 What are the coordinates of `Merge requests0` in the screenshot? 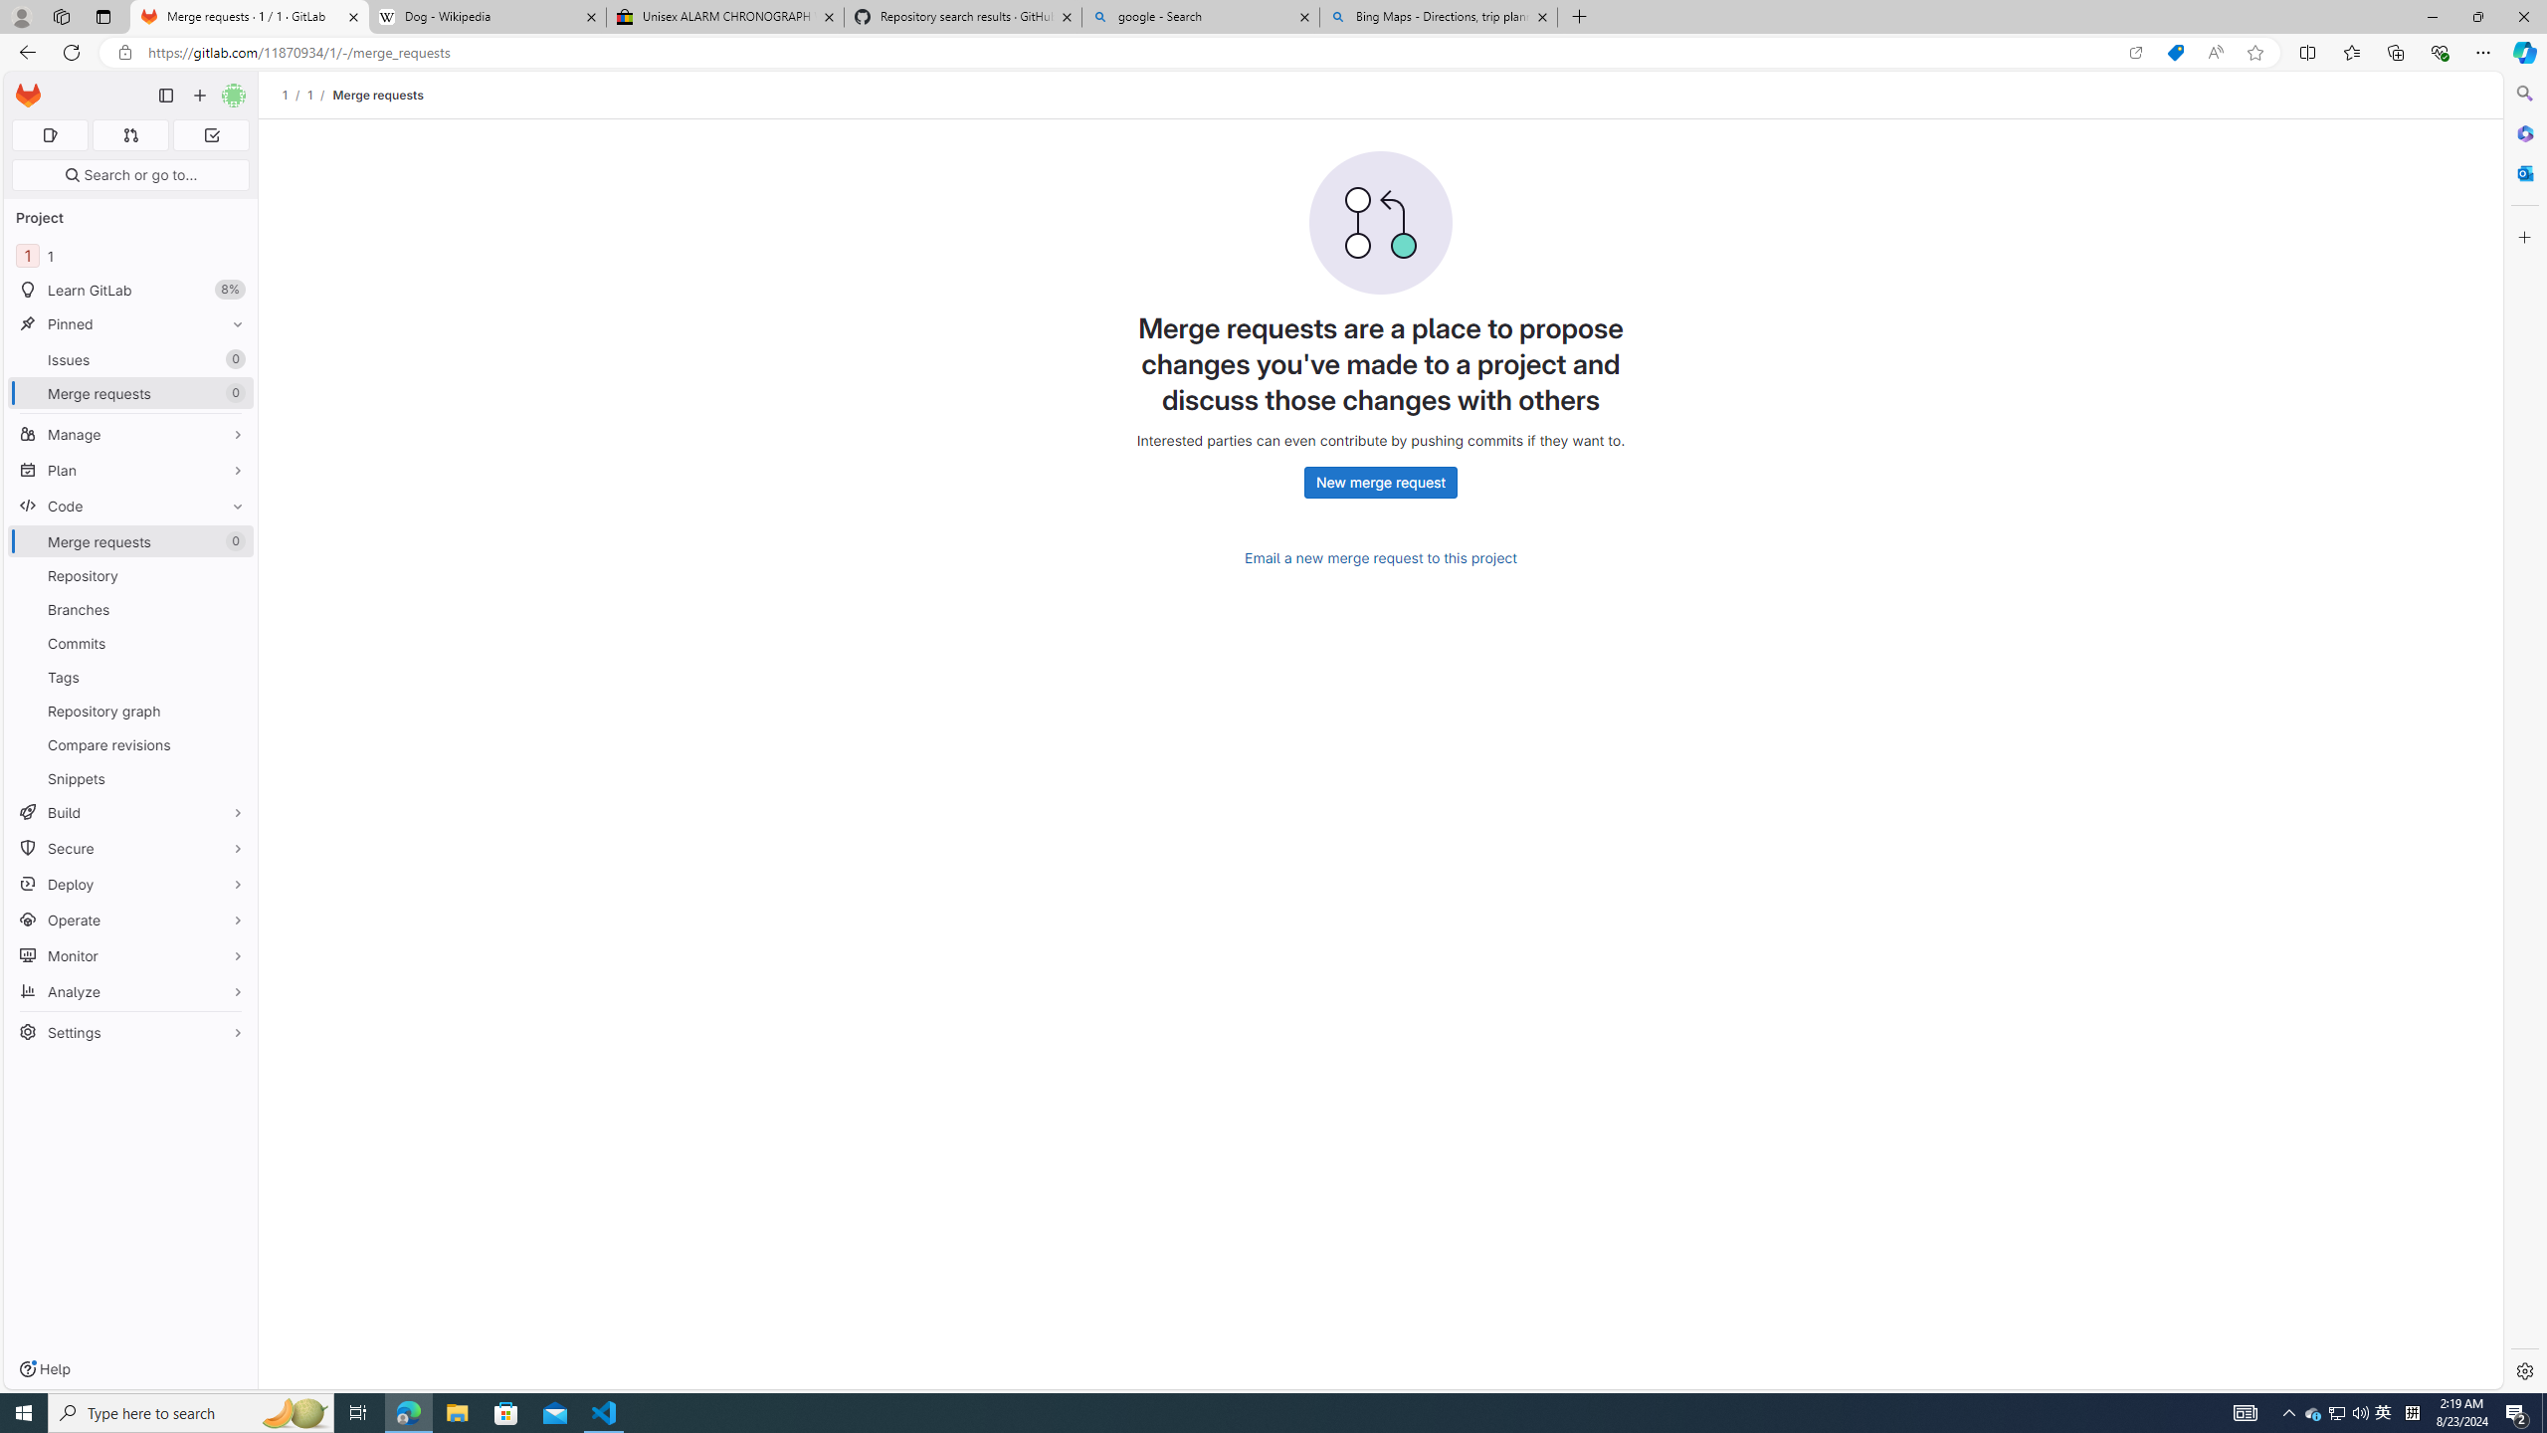 It's located at (131, 541).